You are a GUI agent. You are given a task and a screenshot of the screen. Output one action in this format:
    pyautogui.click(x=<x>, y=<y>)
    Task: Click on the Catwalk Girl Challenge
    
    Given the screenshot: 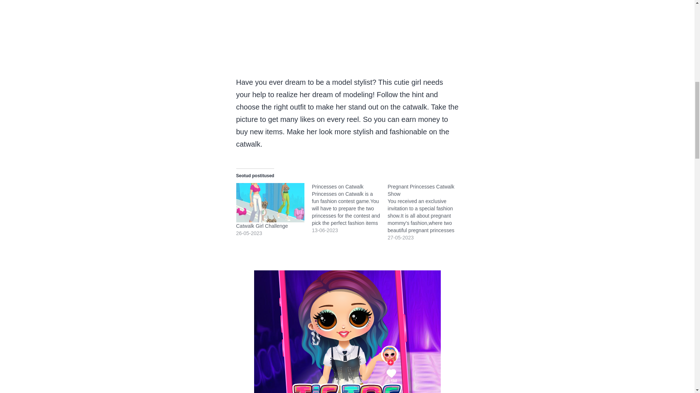 What is the action you would take?
    pyautogui.click(x=271, y=202)
    